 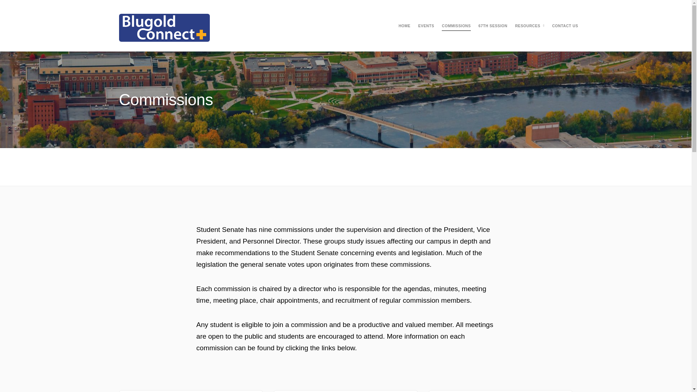 What do you see at coordinates (456, 26) in the screenshot?
I see `COMMISSIONS` at bounding box center [456, 26].